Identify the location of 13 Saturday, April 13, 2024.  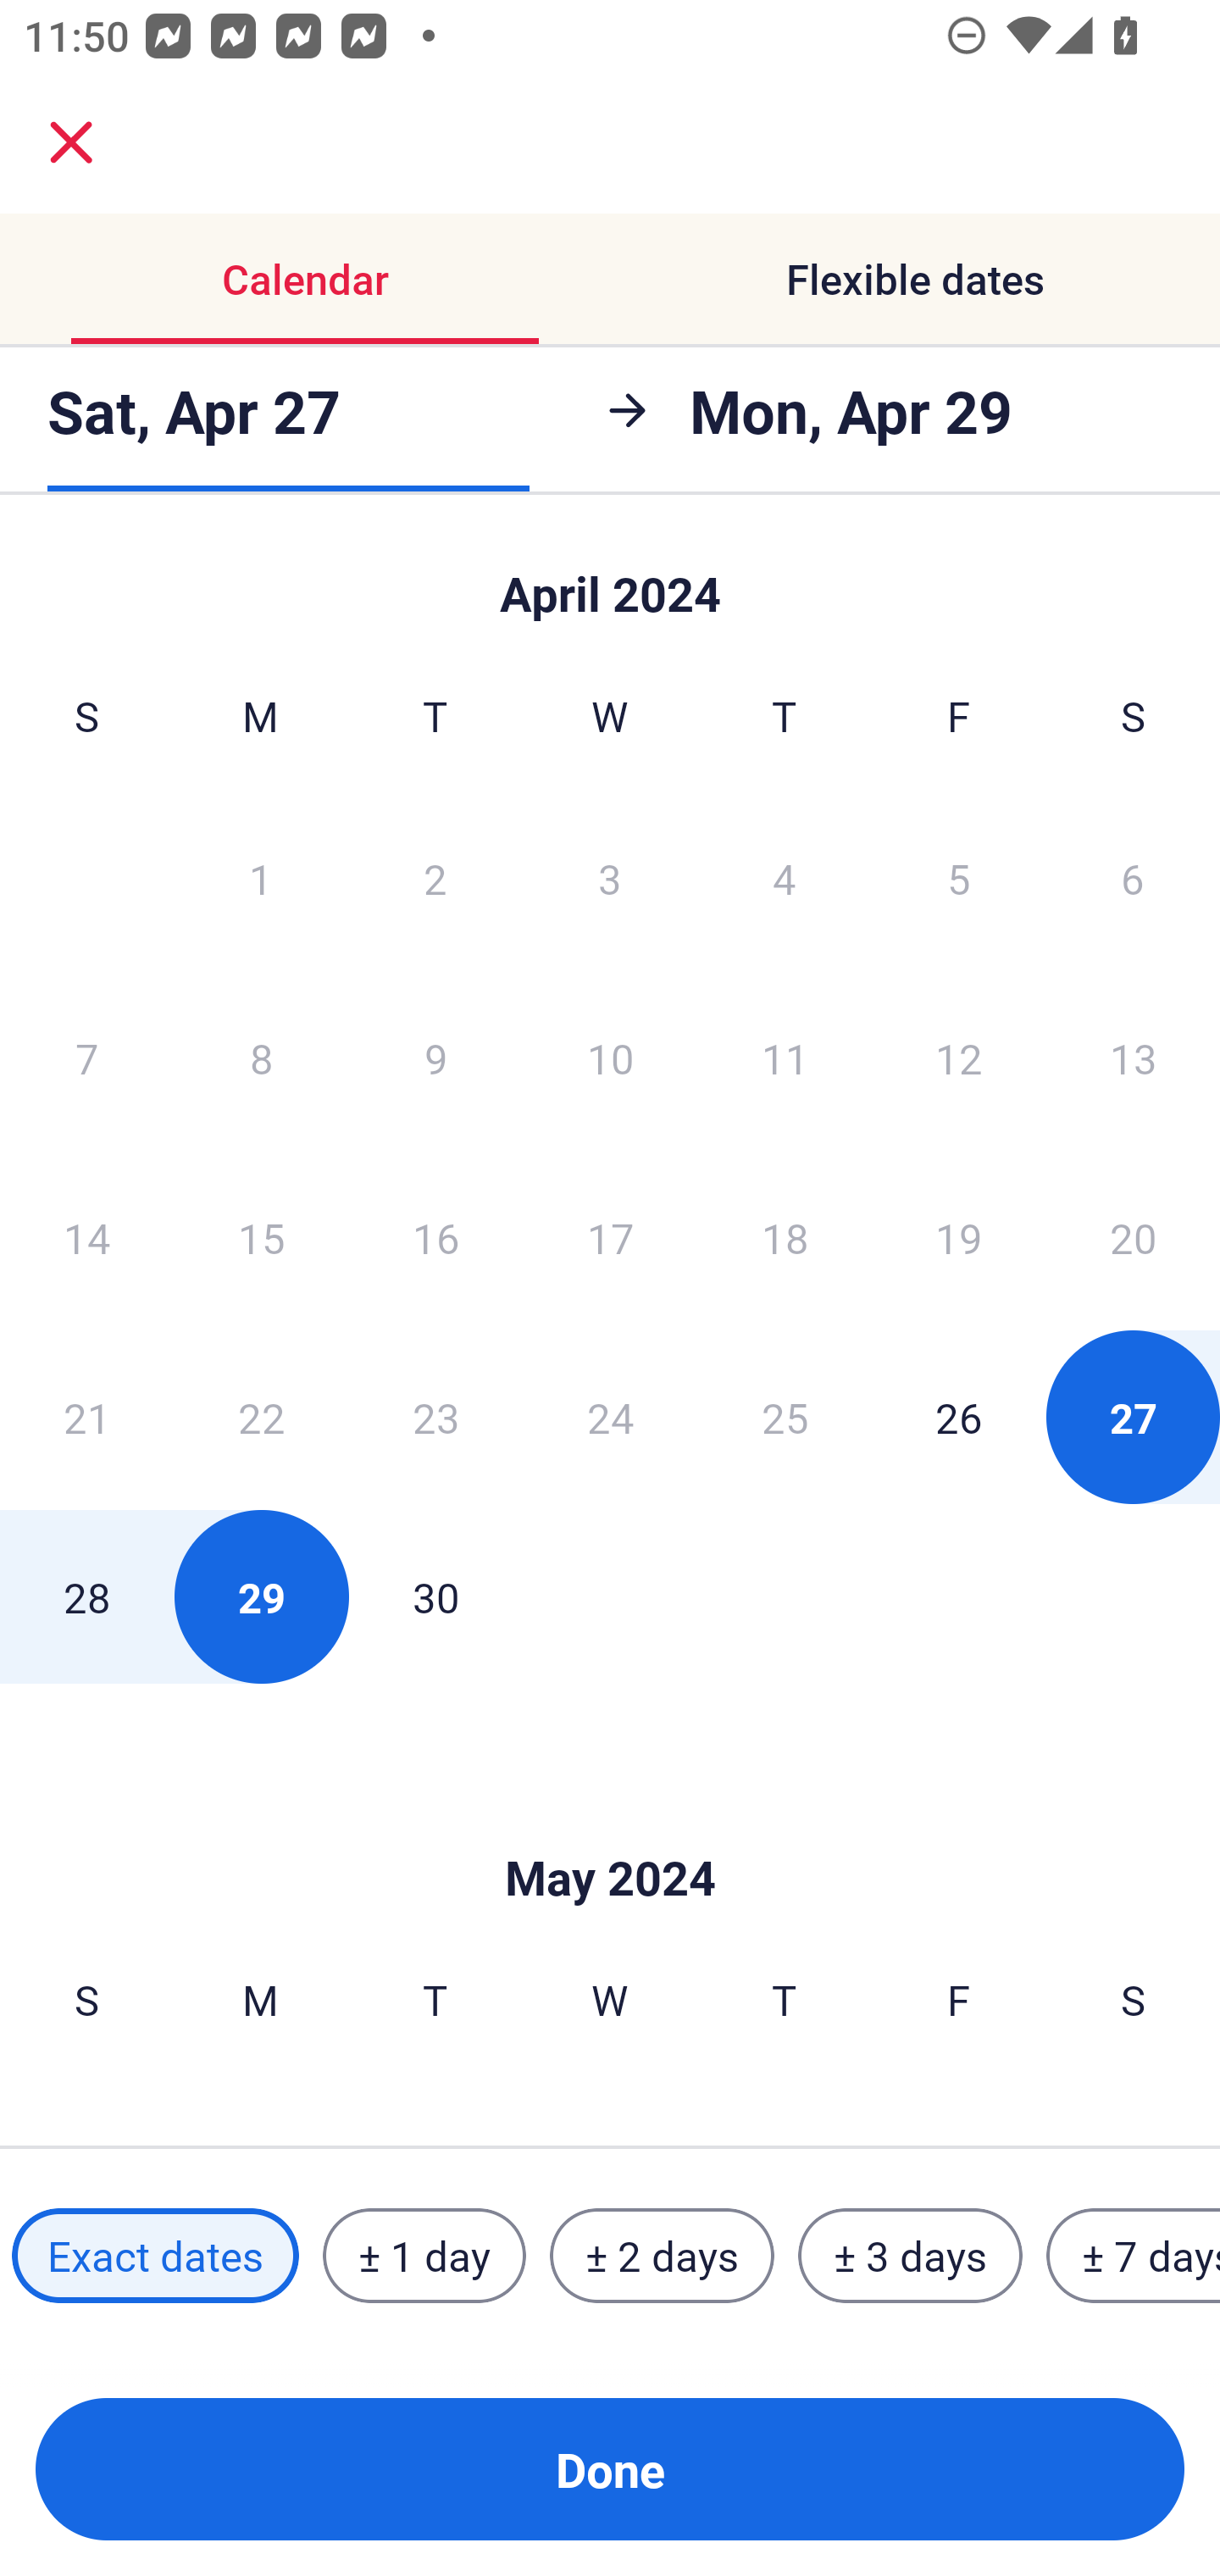
(1134, 1058).